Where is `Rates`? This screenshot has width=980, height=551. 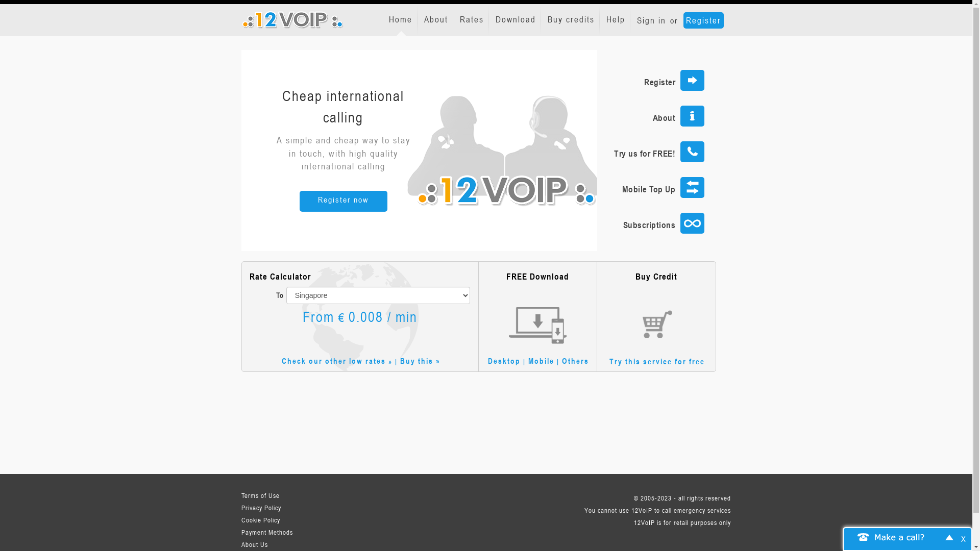
Rates is located at coordinates (472, 20).